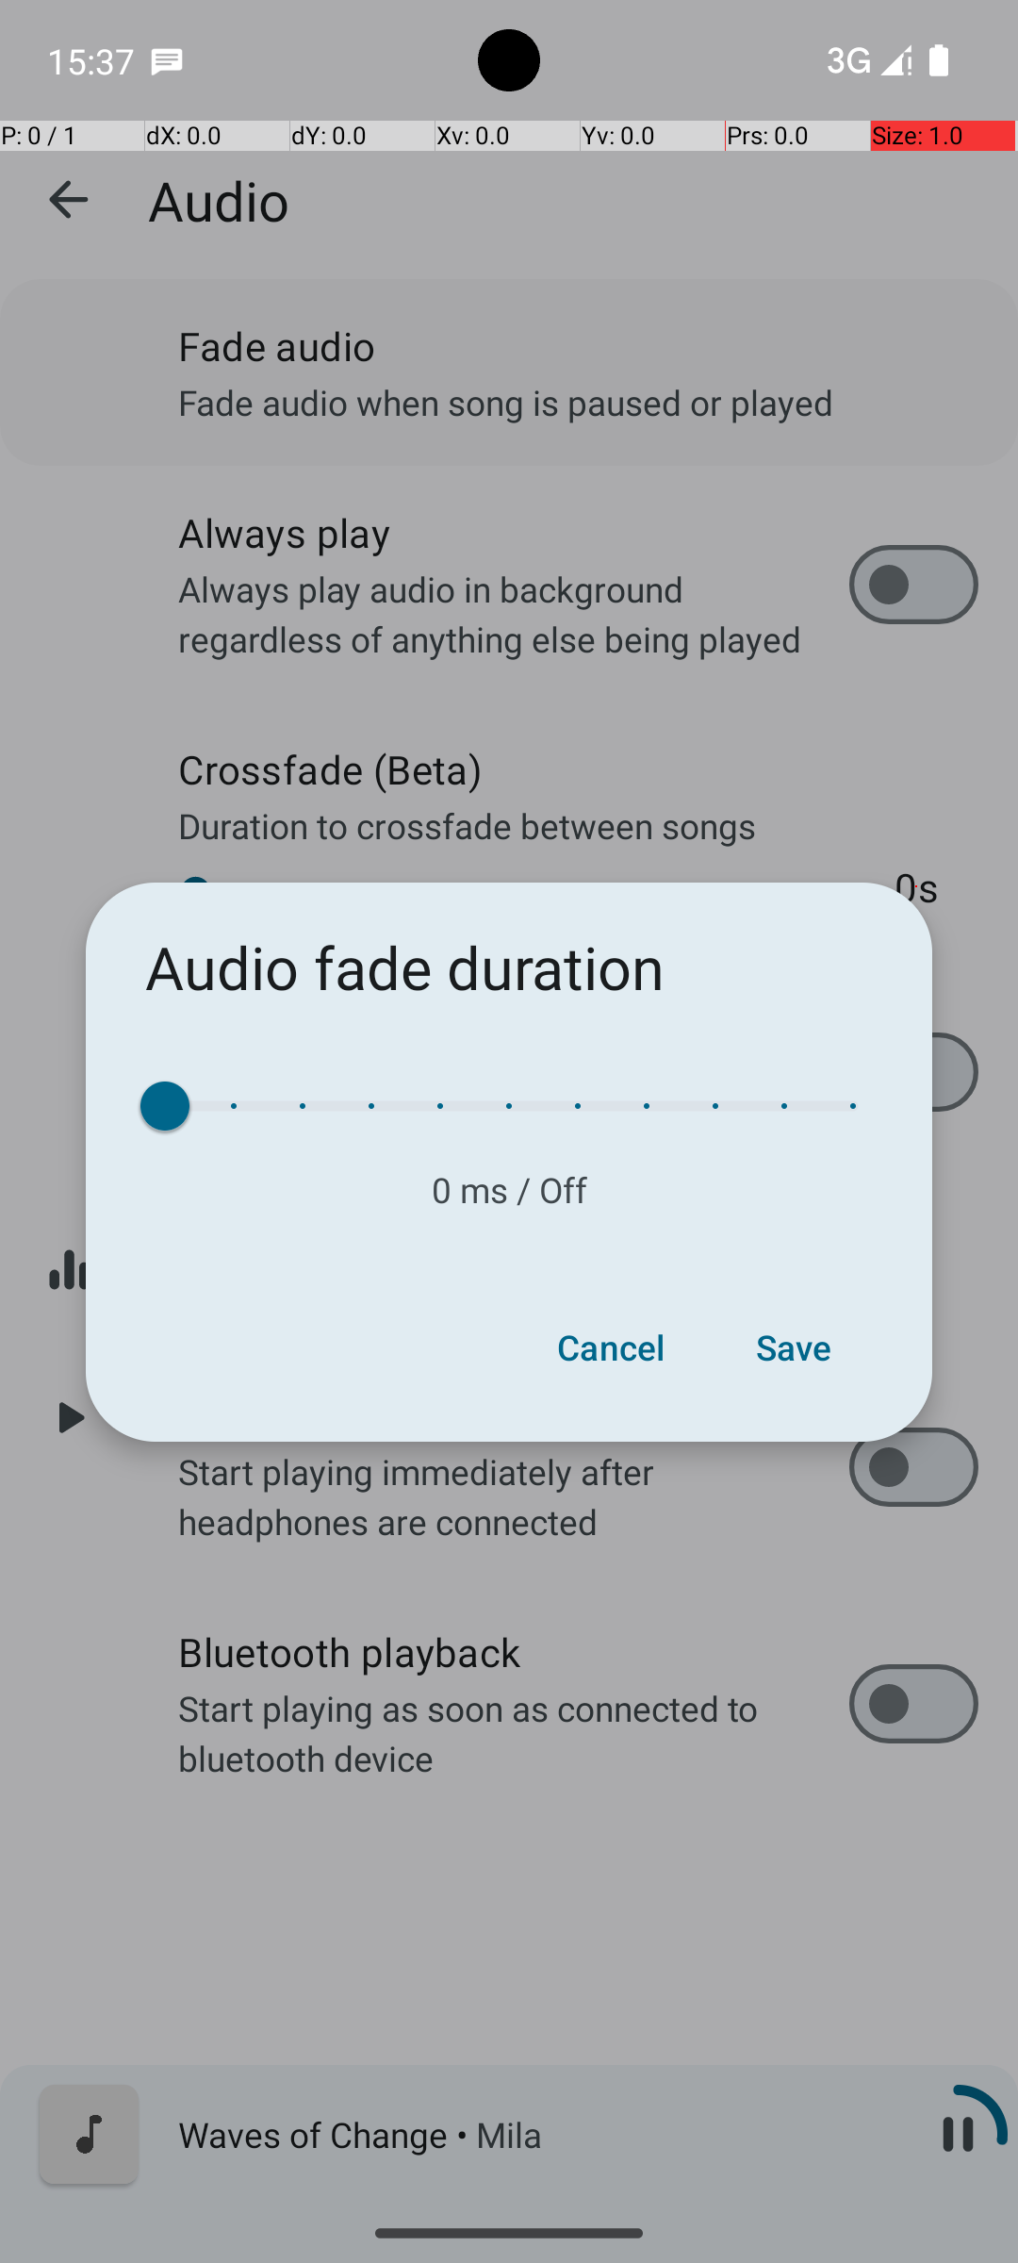 This screenshot has width=1018, height=2263. What do you see at coordinates (175, 1106) in the screenshot?
I see `Value, 0` at bounding box center [175, 1106].